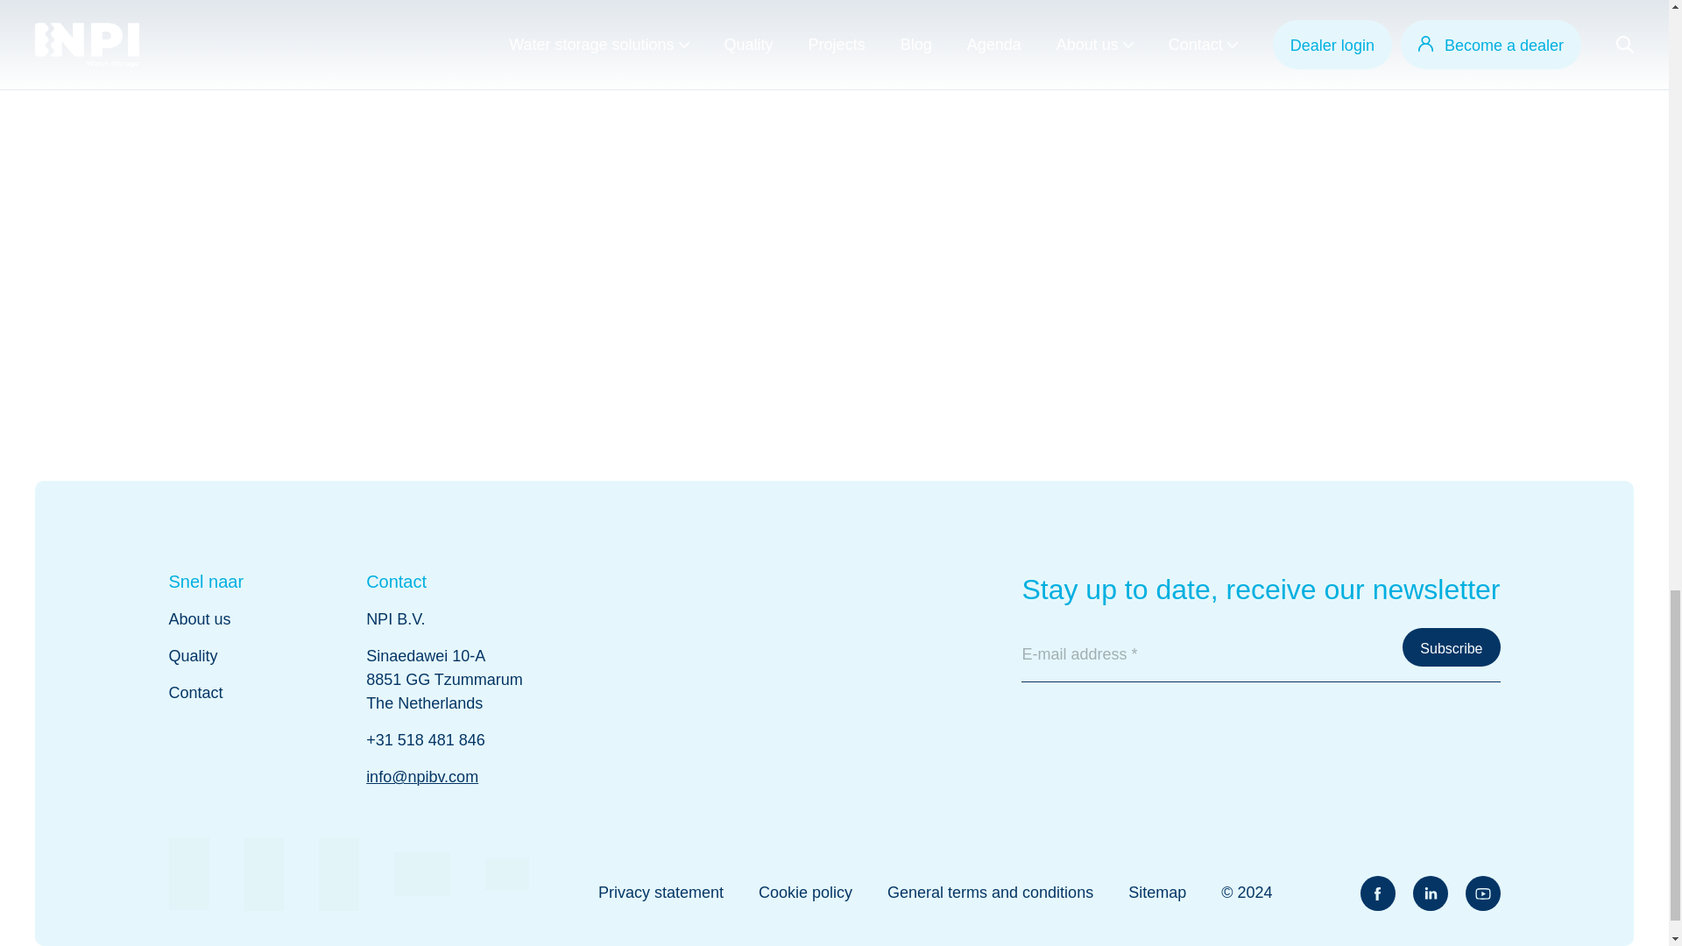 The image size is (1682, 946). Describe the element at coordinates (1260, 655) in the screenshot. I see `E-mail address` at that location.